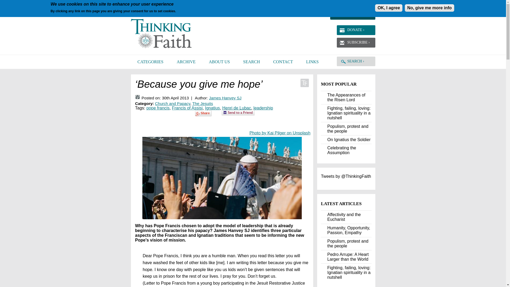 The height and width of the screenshot is (287, 510). I want to click on Henri de Lubac, so click(237, 108).